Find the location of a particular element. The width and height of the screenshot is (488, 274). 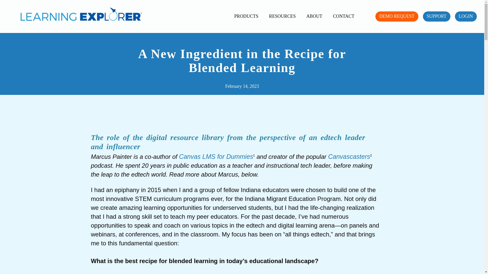

February 14, 2023 is located at coordinates (242, 86).